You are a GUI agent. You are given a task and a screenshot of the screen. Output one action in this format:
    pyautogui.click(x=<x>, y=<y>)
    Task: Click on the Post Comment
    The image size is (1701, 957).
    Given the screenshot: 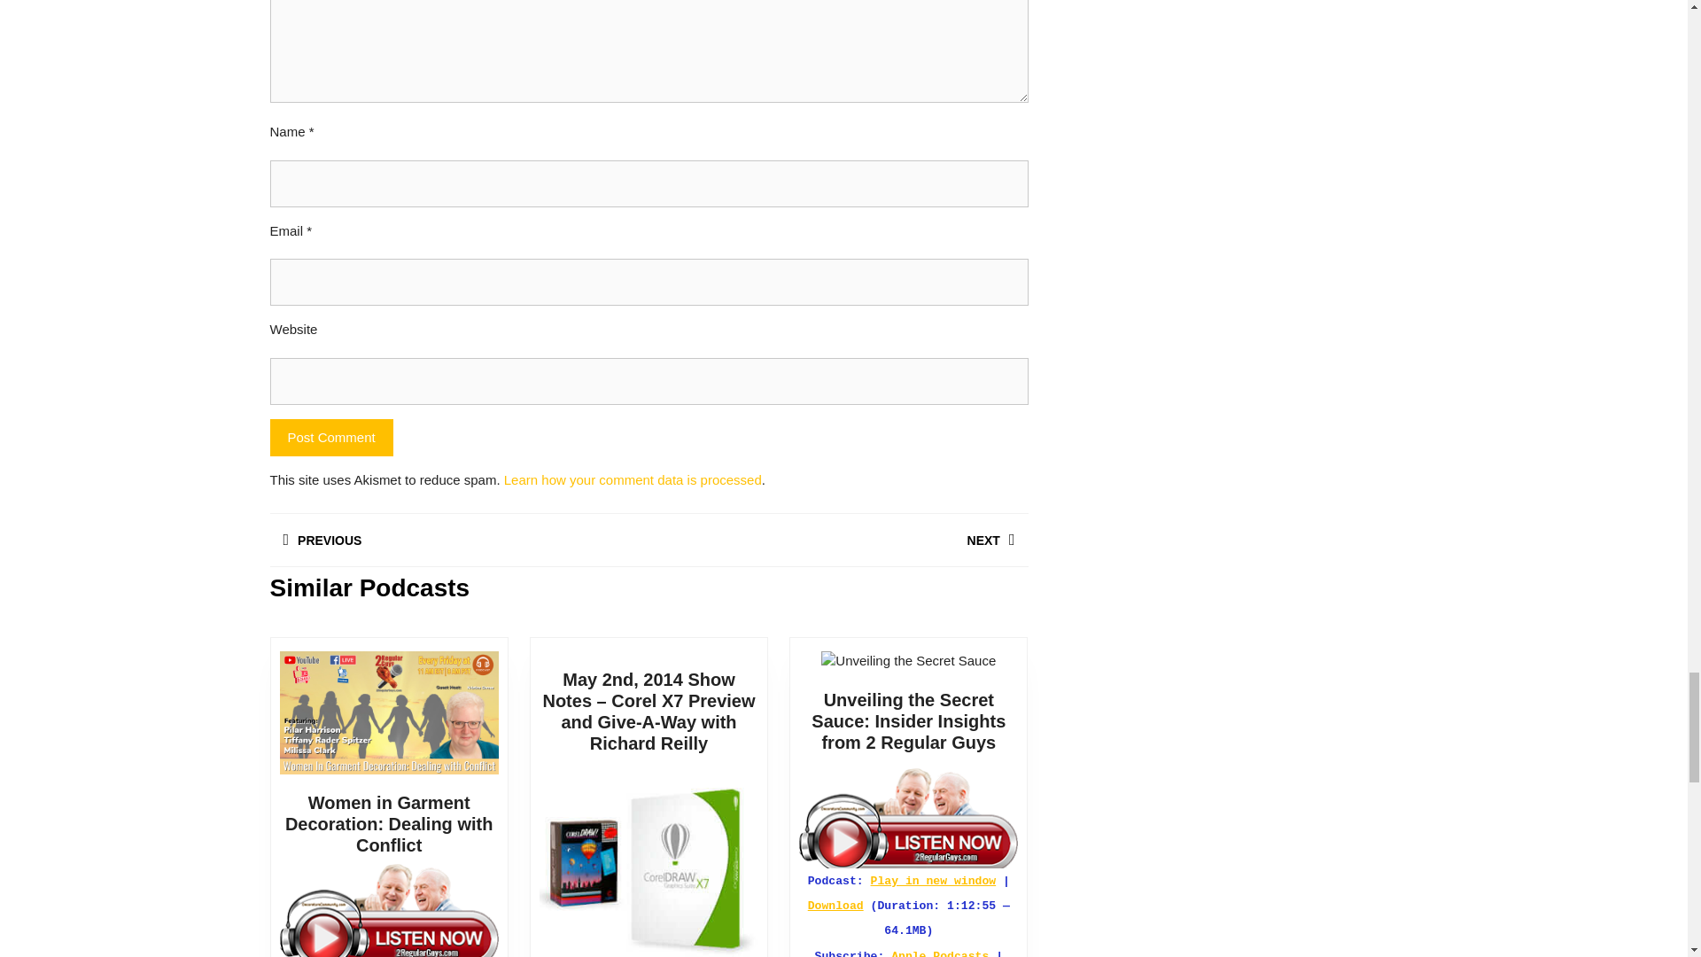 What is the action you would take?
    pyautogui.click(x=330, y=438)
    